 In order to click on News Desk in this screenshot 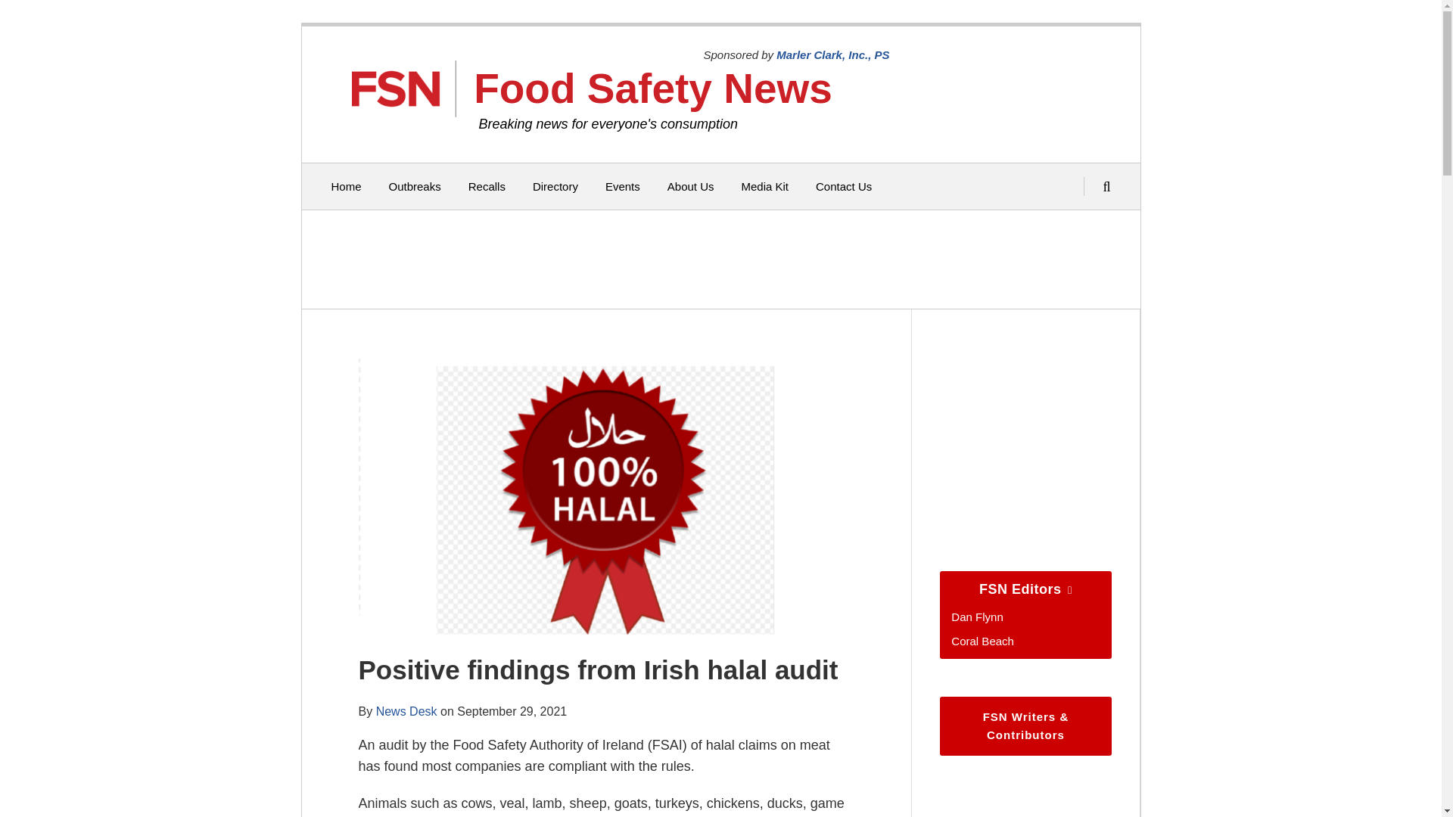, I will do `click(406, 711)`.